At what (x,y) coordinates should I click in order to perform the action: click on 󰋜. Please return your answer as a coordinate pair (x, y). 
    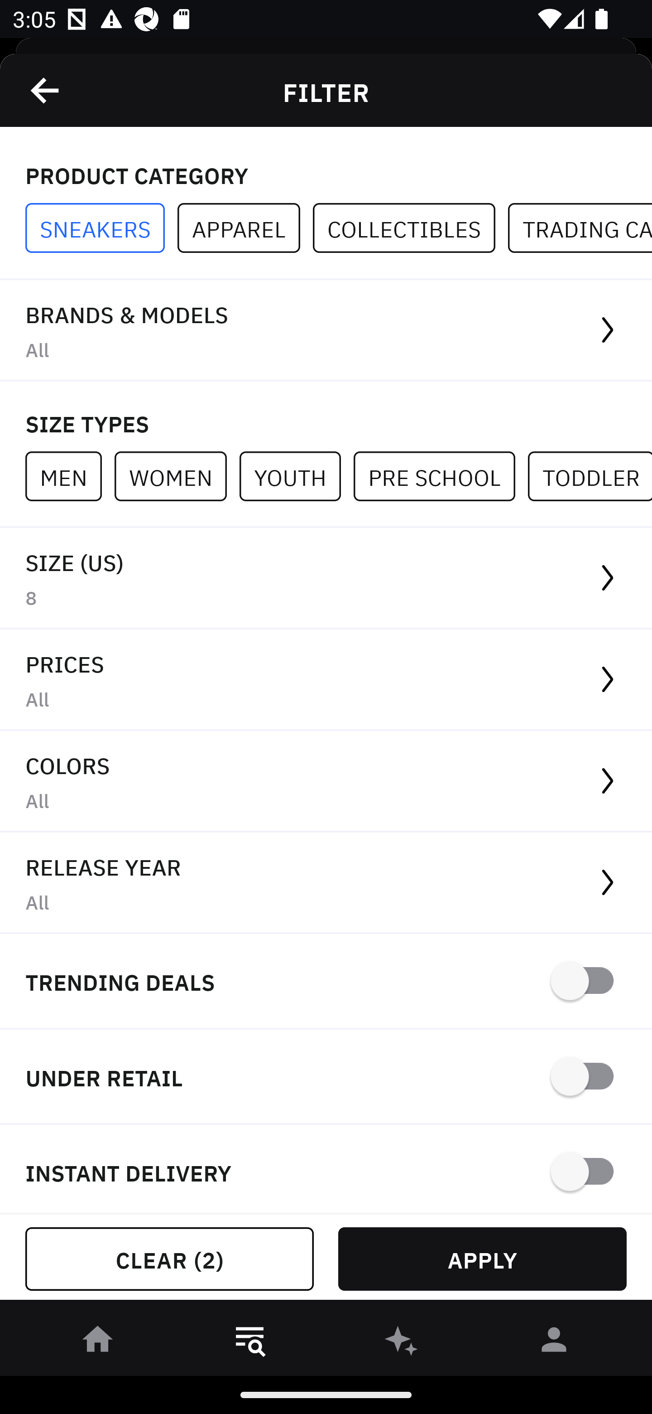
    Looking at the image, I should click on (98, 1342).